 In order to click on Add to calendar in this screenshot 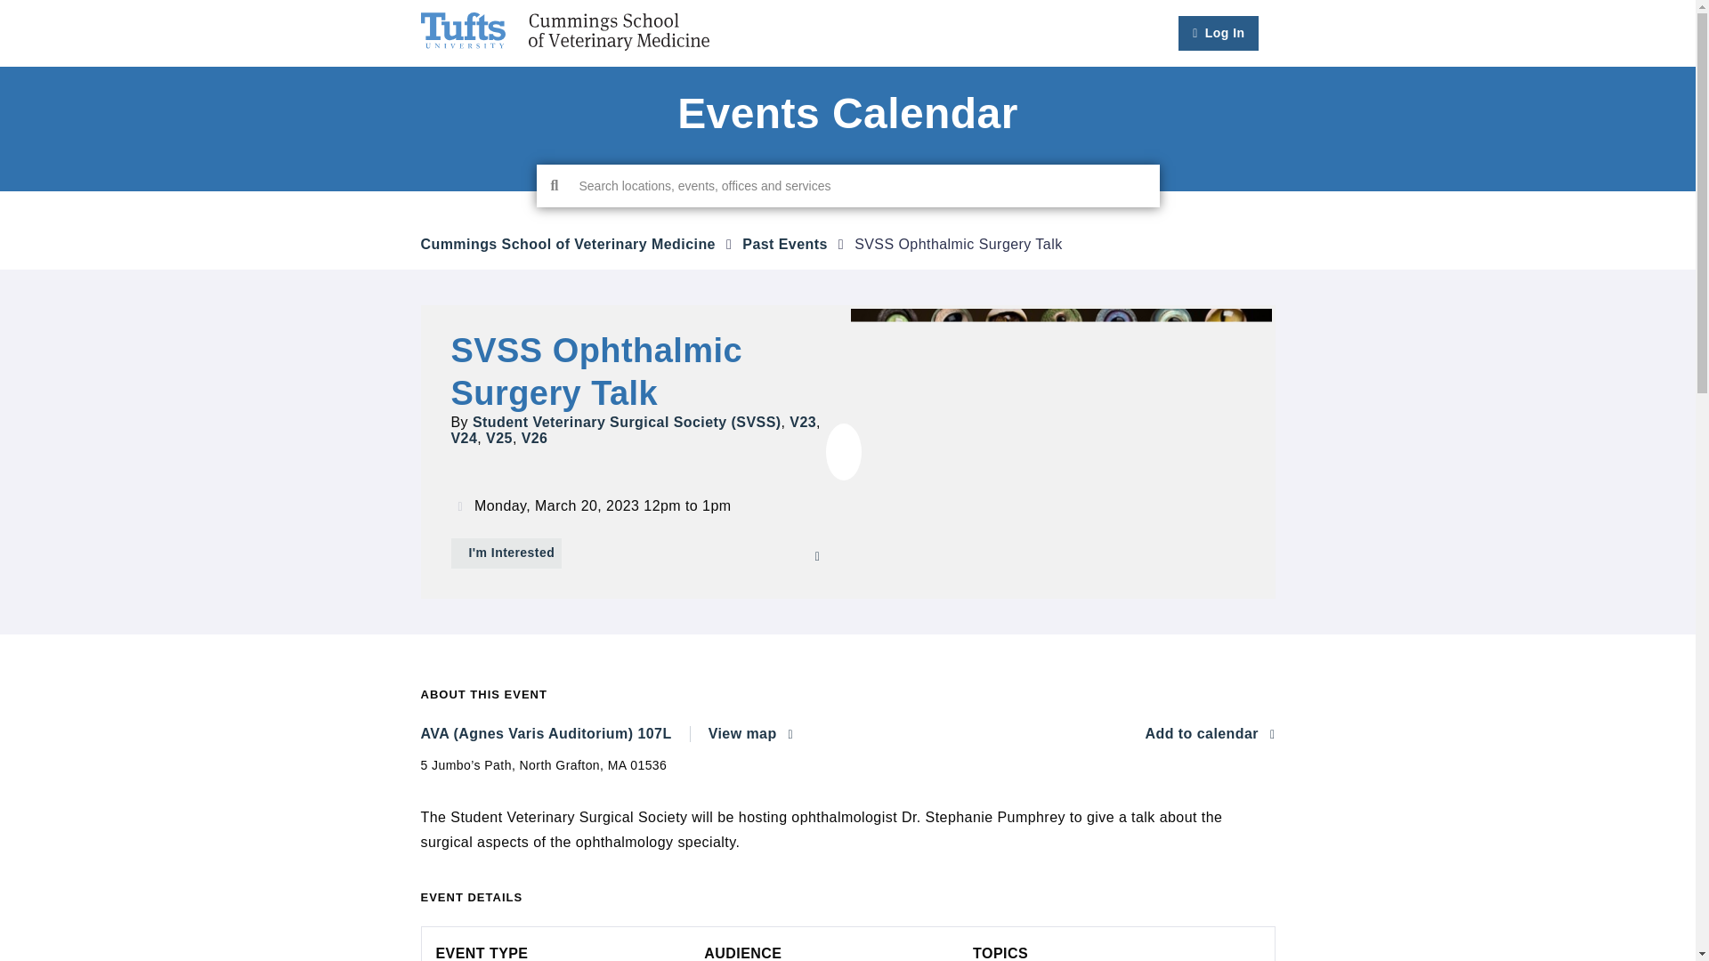, I will do `click(1210, 734)`.